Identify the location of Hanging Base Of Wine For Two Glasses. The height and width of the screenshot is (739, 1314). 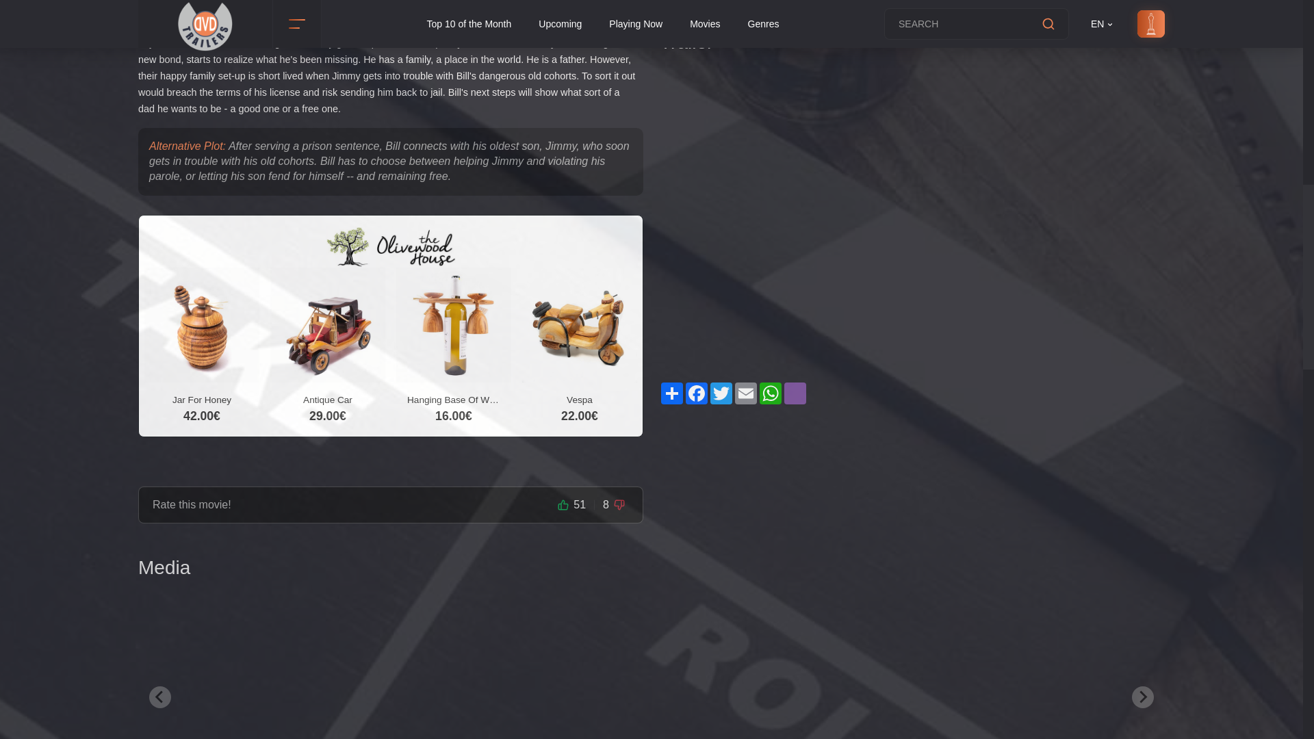
(453, 372).